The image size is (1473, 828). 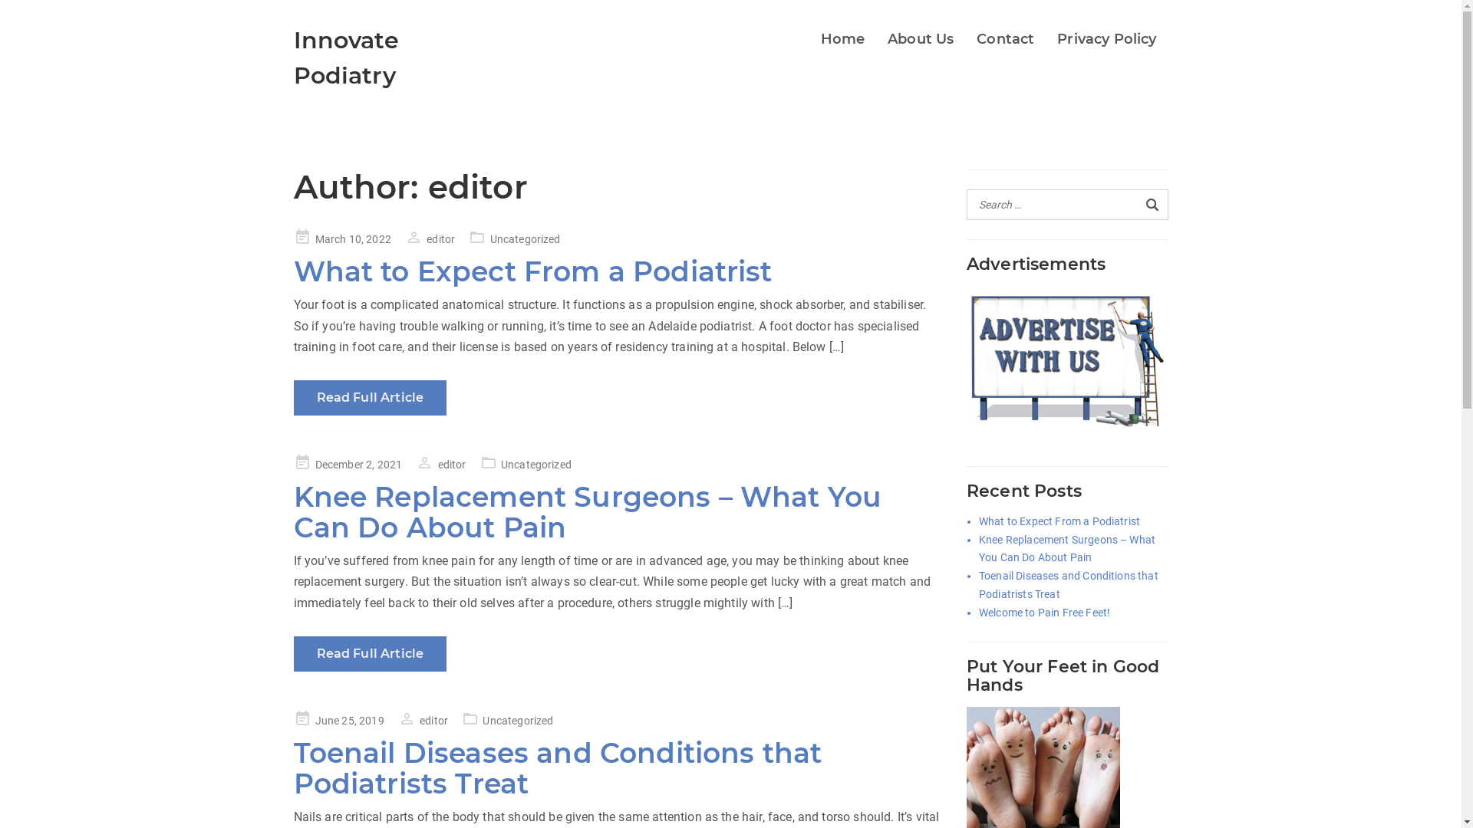 I want to click on editor, so click(x=430, y=239).